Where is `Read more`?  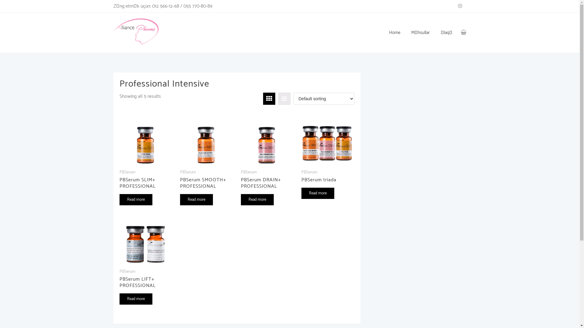 Read more is located at coordinates (136, 200).